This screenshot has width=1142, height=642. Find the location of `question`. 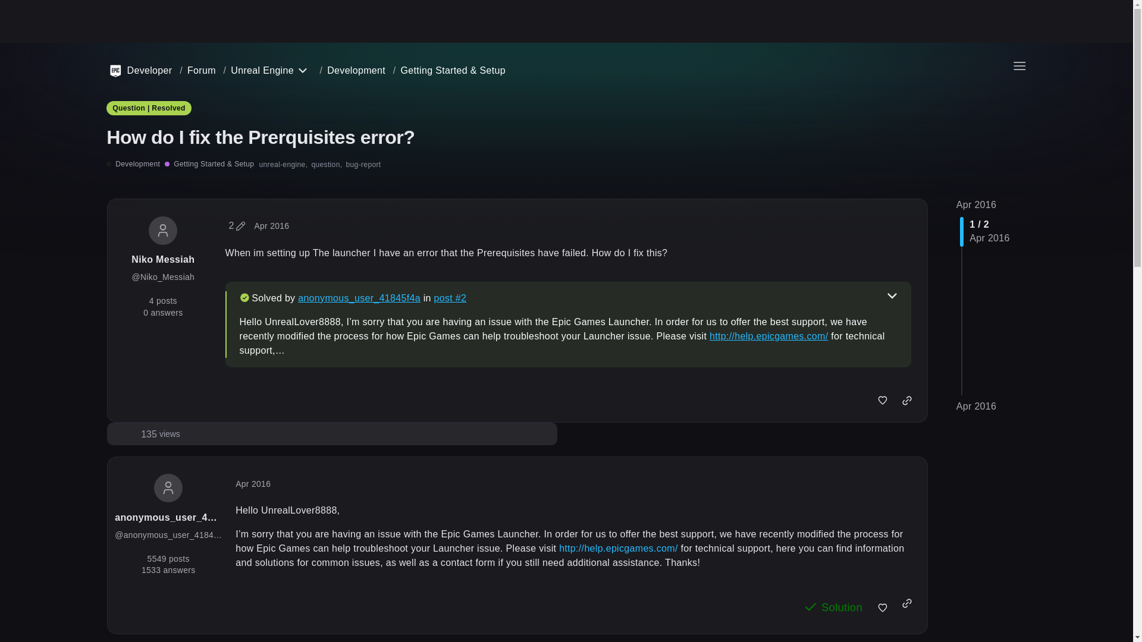

question is located at coordinates (326, 164).